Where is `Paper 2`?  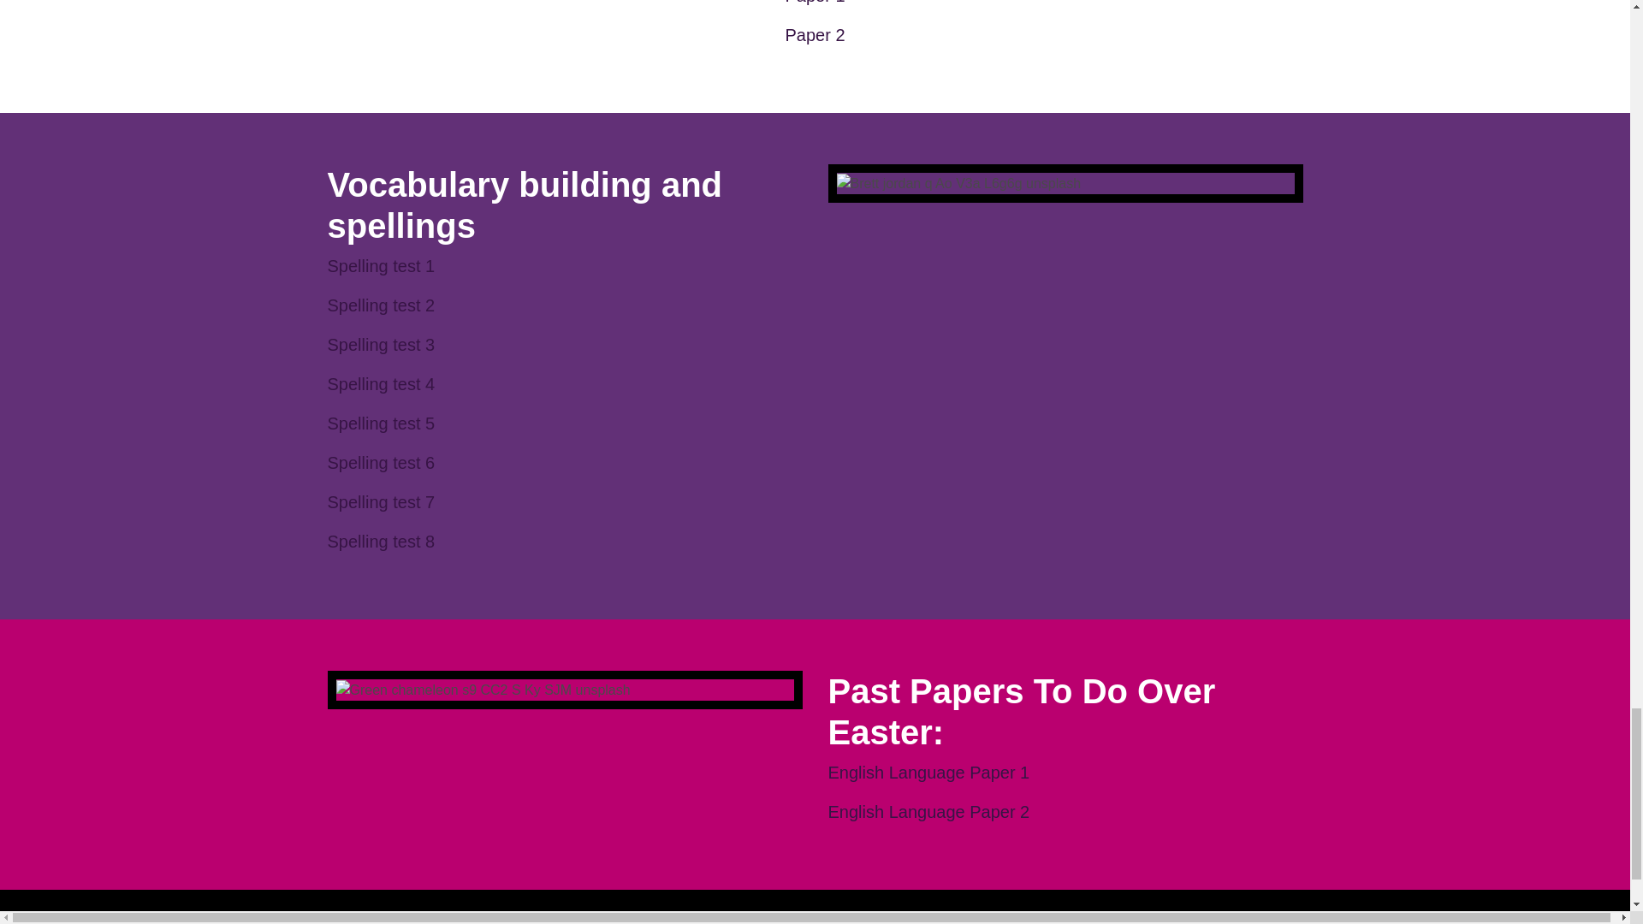 Paper 2 is located at coordinates (815, 34).